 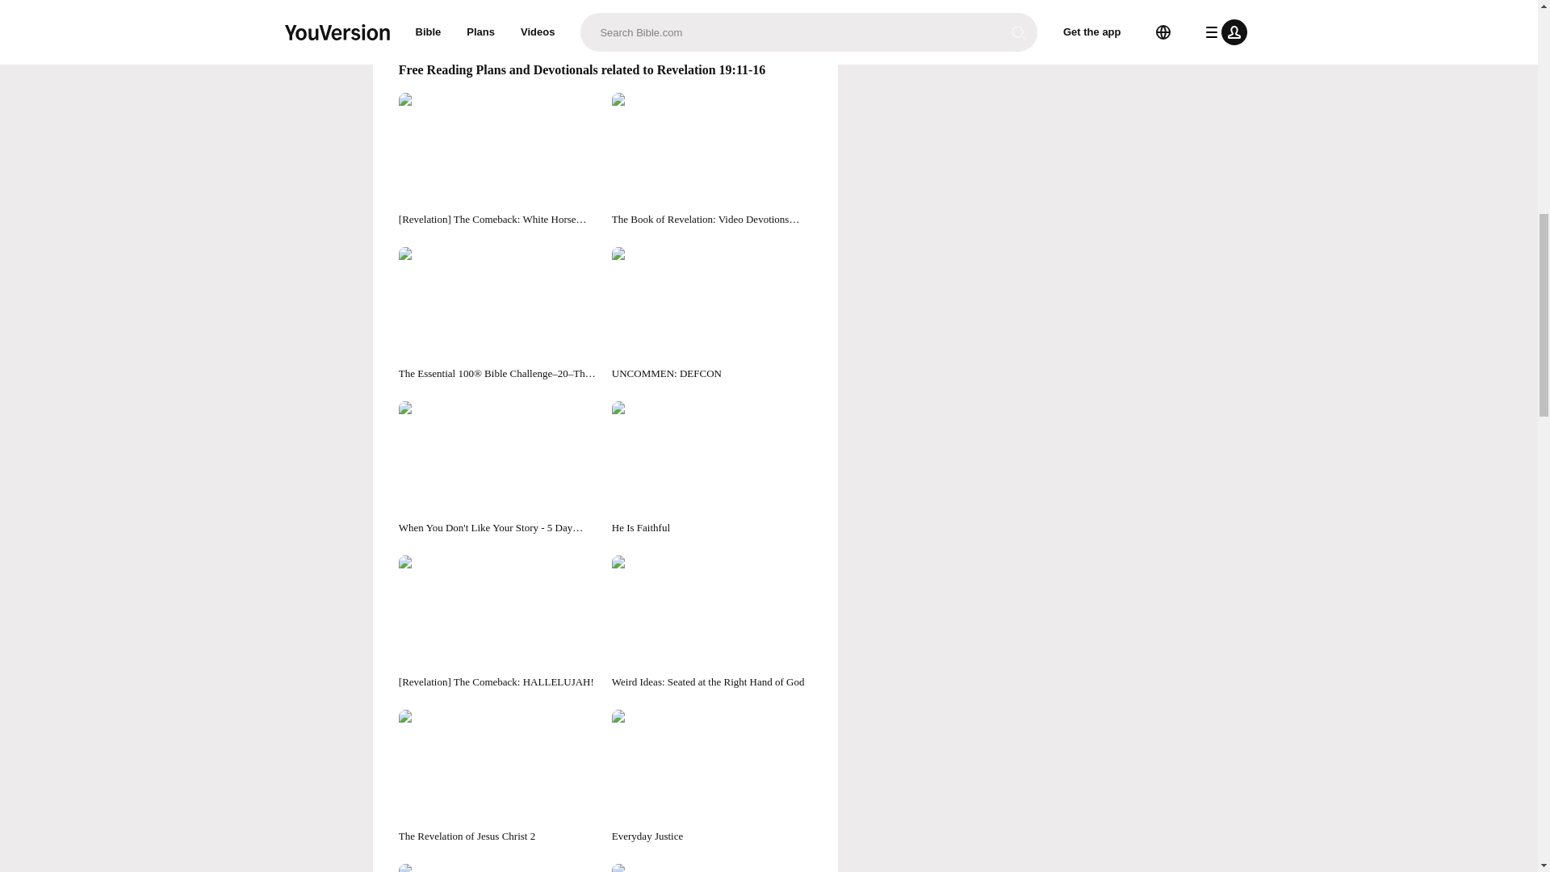 What do you see at coordinates (498, 777) in the screenshot?
I see `The Revelation of Jesus Christ 2` at bounding box center [498, 777].